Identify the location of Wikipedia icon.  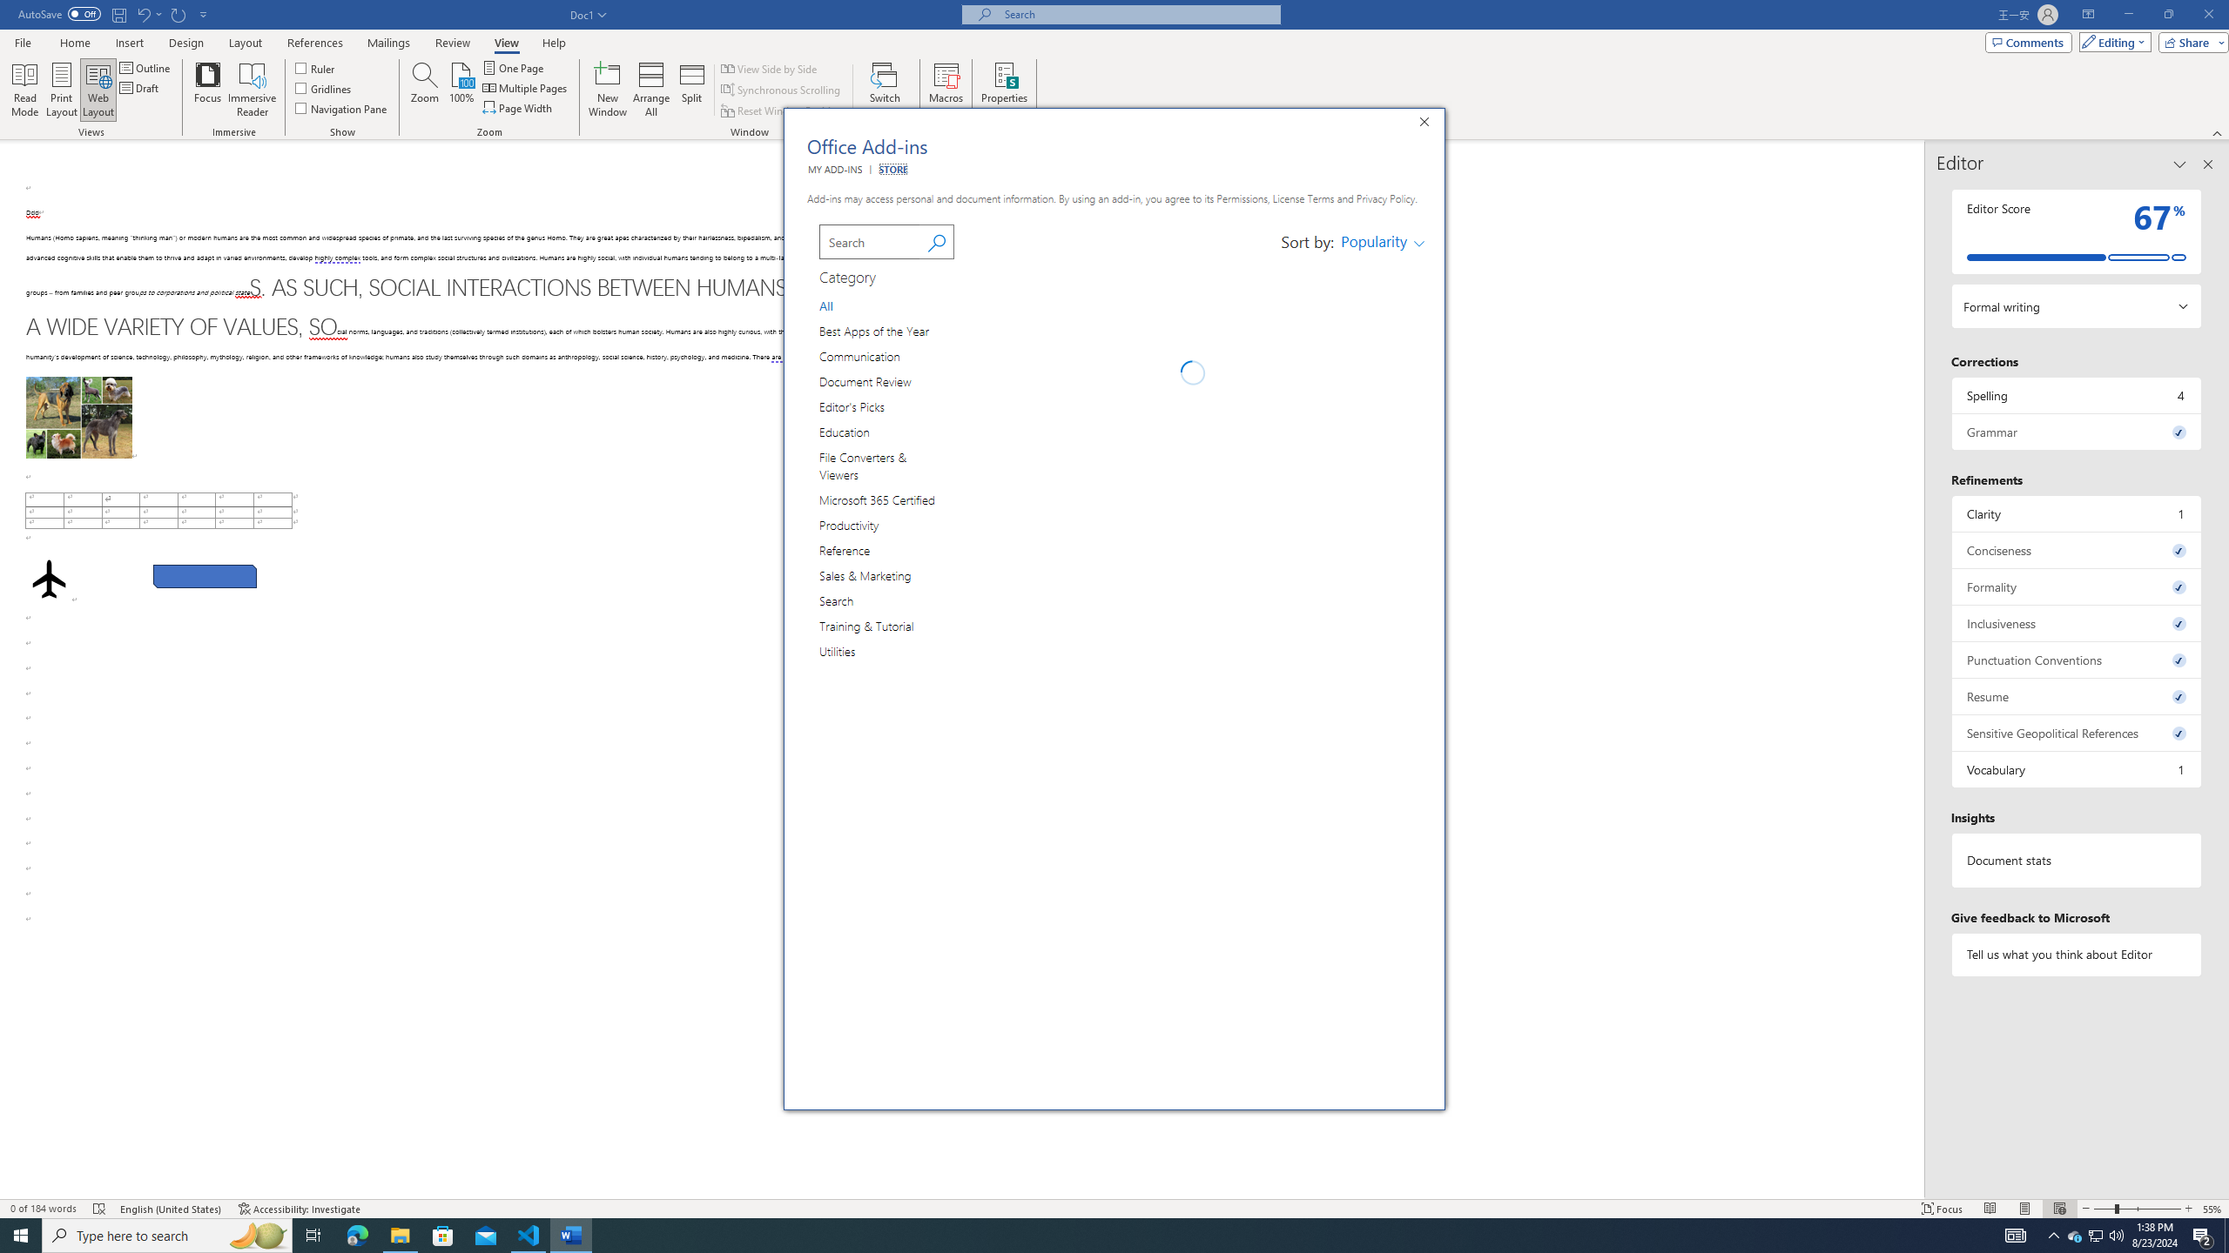
(989, 496).